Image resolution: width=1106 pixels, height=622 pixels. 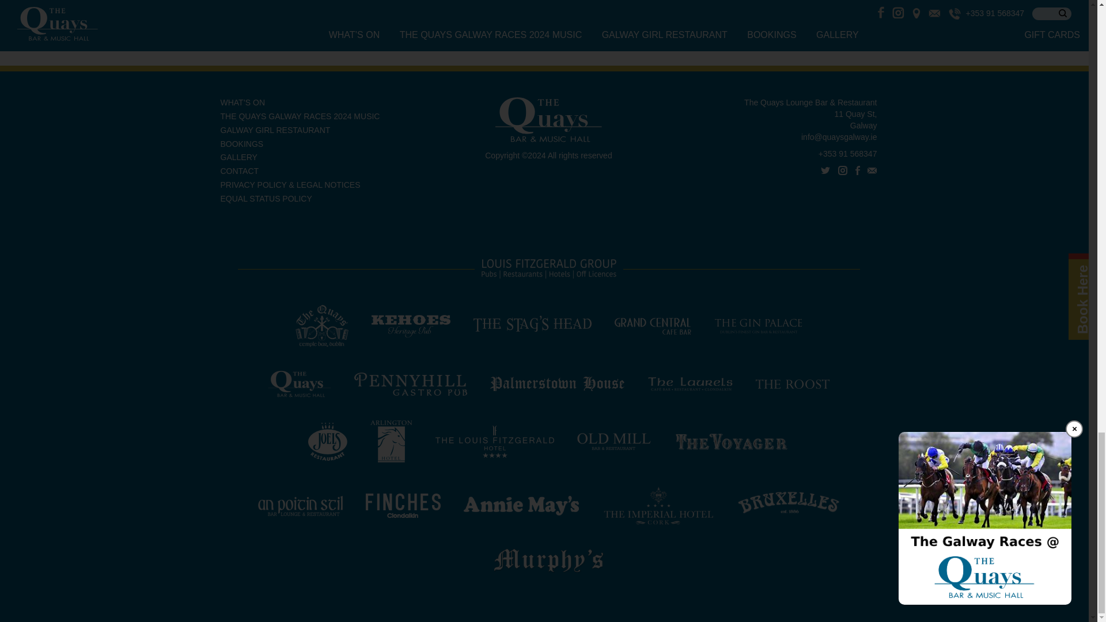 What do you see at coordinates (793, 383) in the screenshot?
I see `The Roost, Maynooth` at bounding box center [793, 383].